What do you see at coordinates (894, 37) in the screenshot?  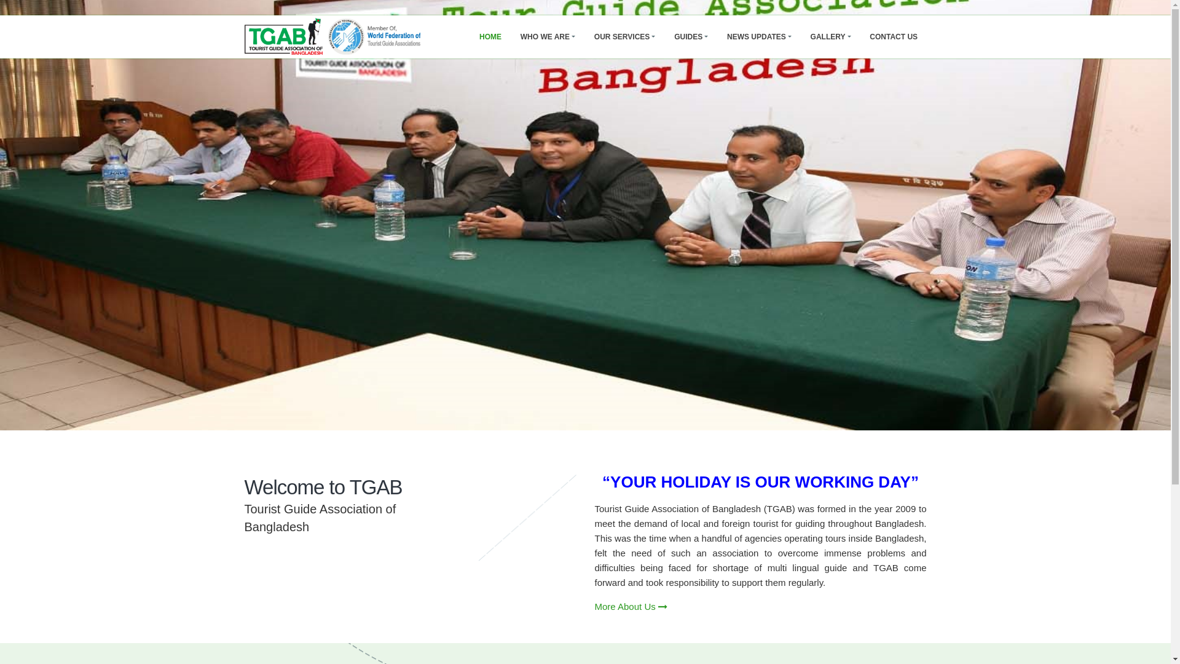 I see `CONTACT US` at bounding box center [894, 37].